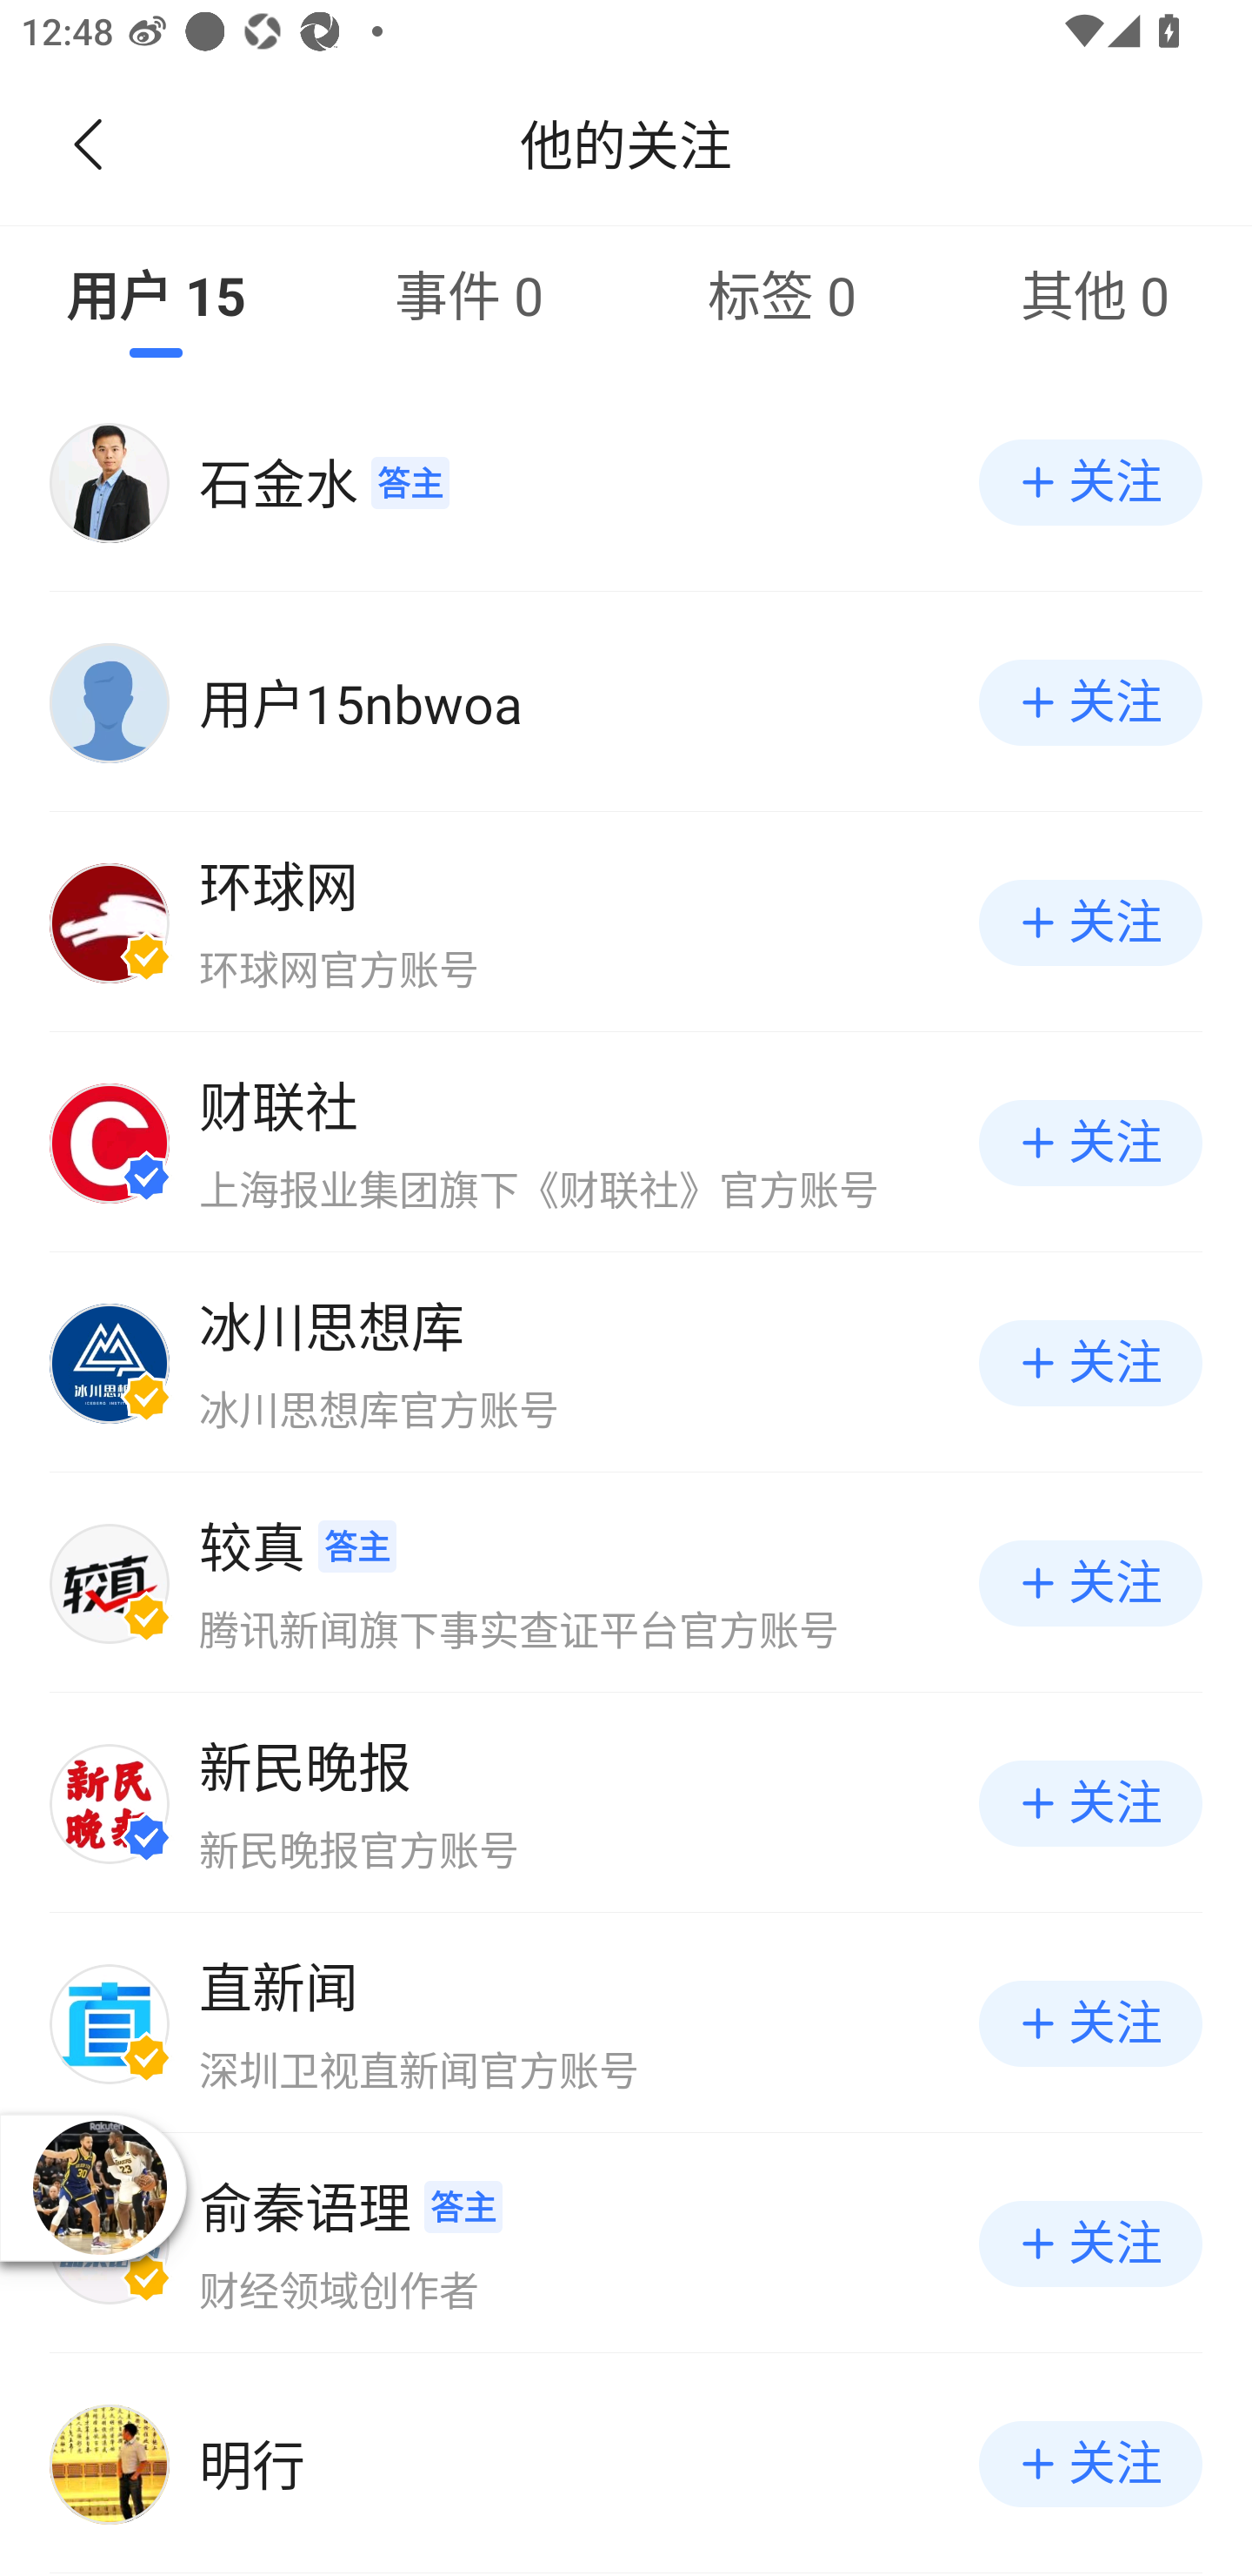 Image resolution: width=1252 pixels, height=2576 pixels. I want to click on  关注, so click(1090, 1142).